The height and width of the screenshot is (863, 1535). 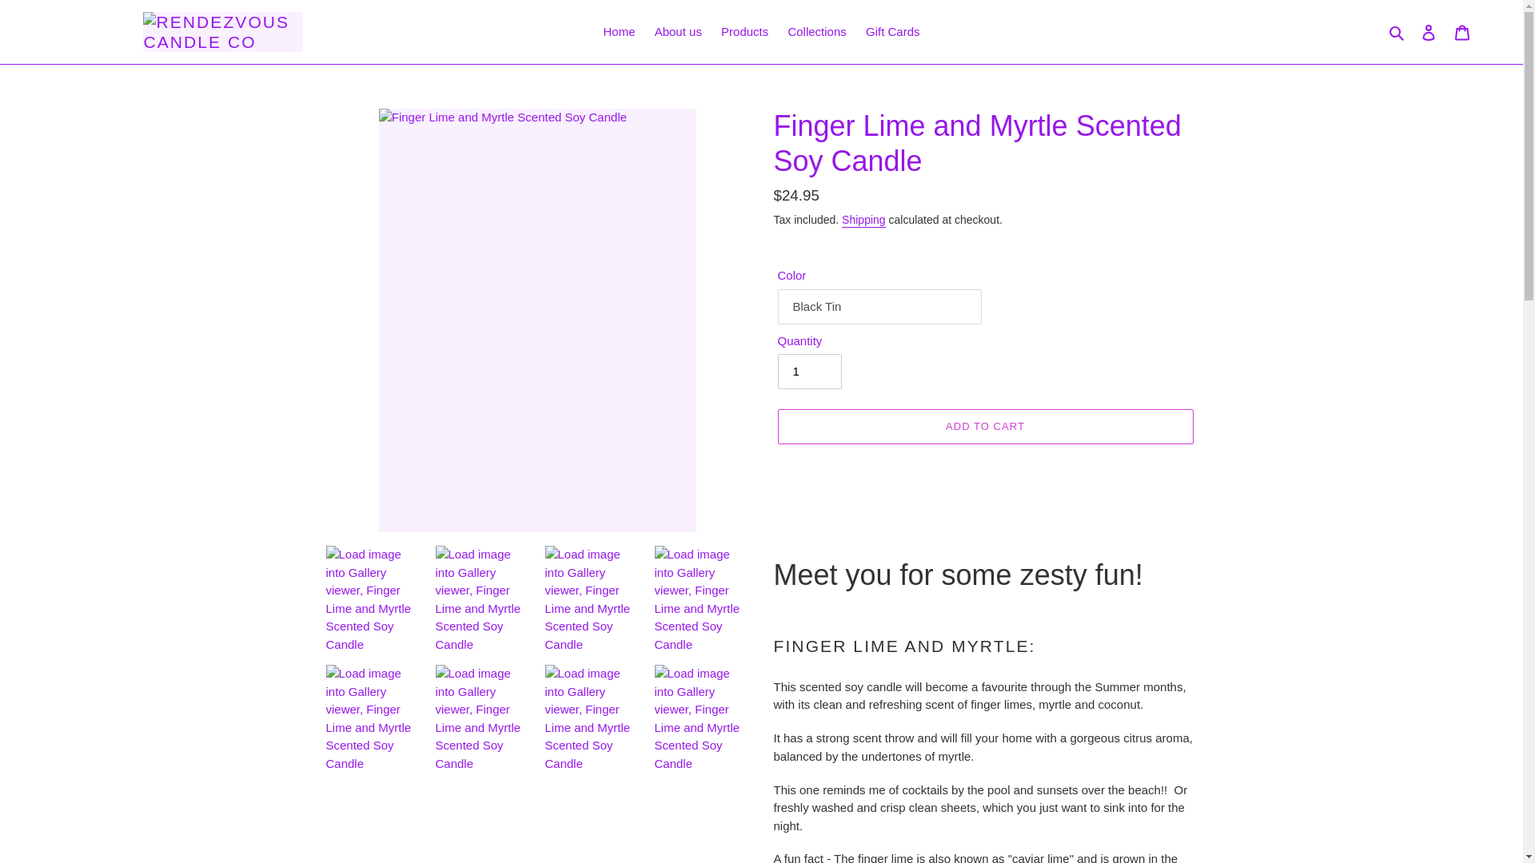 I want to click on ADD TO CART, so click(x=984, y=427).